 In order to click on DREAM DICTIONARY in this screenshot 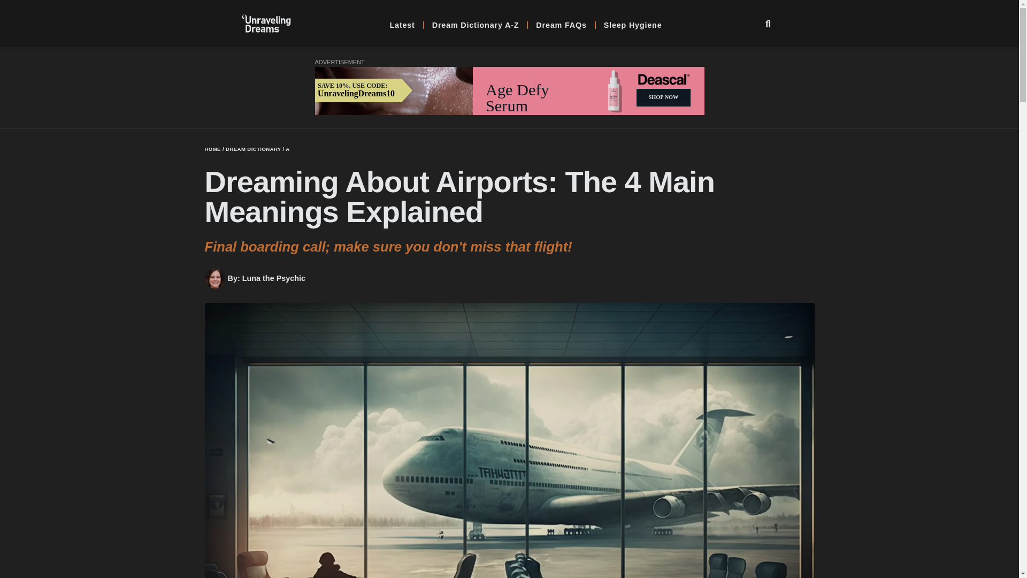, I will do `click(253, 149)`.